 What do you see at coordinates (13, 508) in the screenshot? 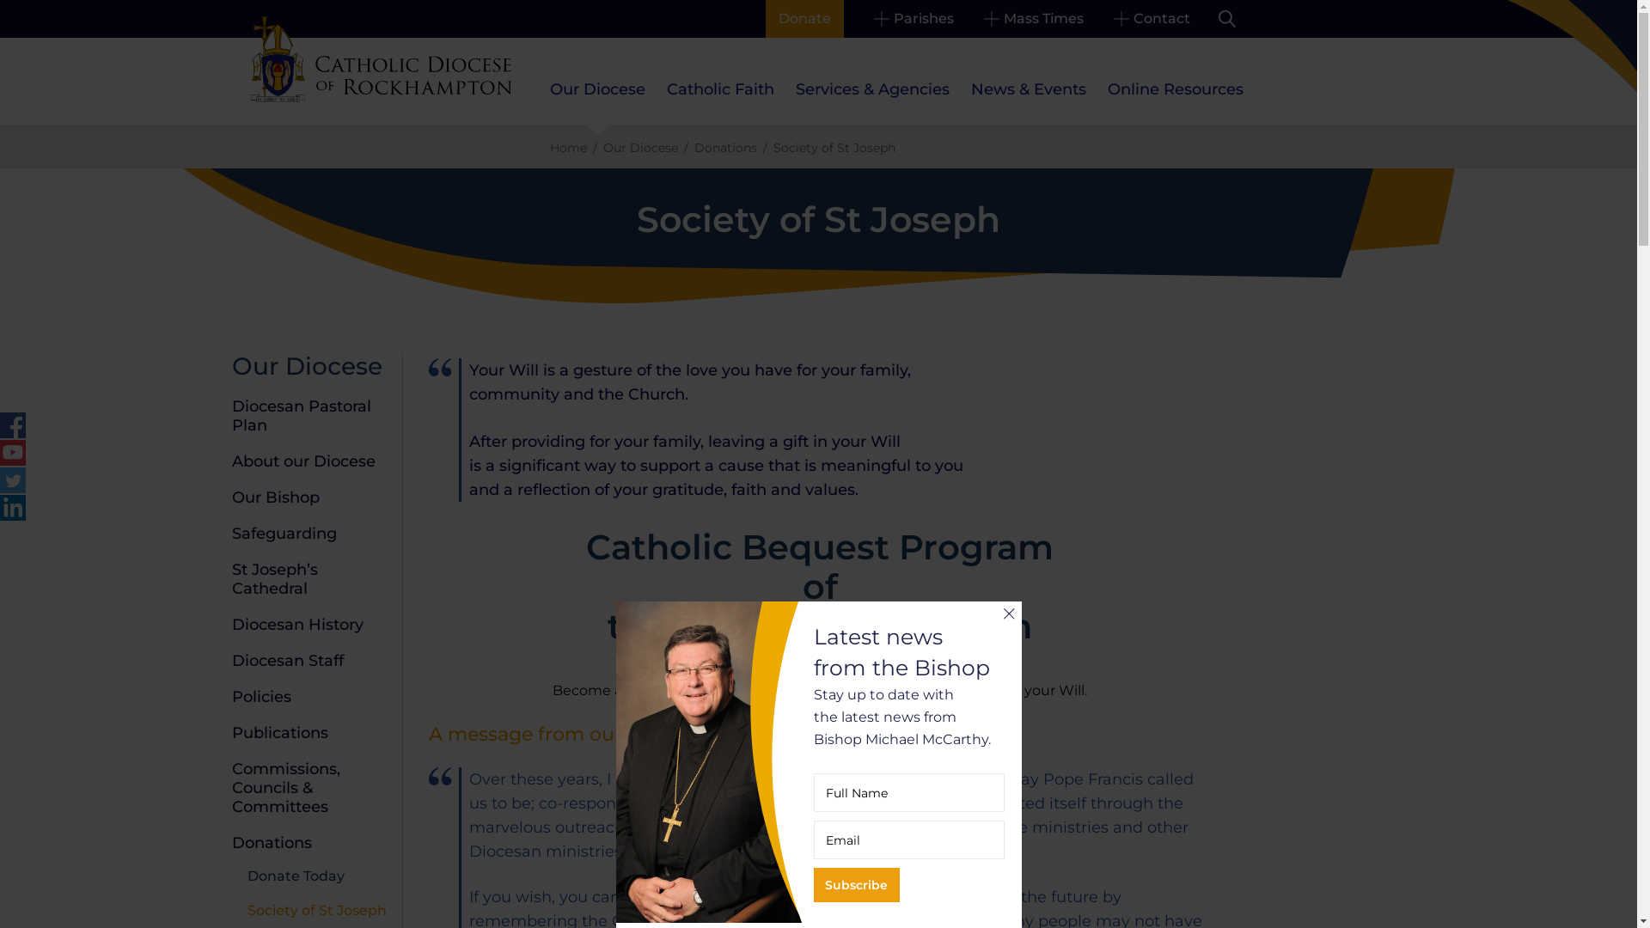
I see `Linkedin` at bounding box center [13, 508].